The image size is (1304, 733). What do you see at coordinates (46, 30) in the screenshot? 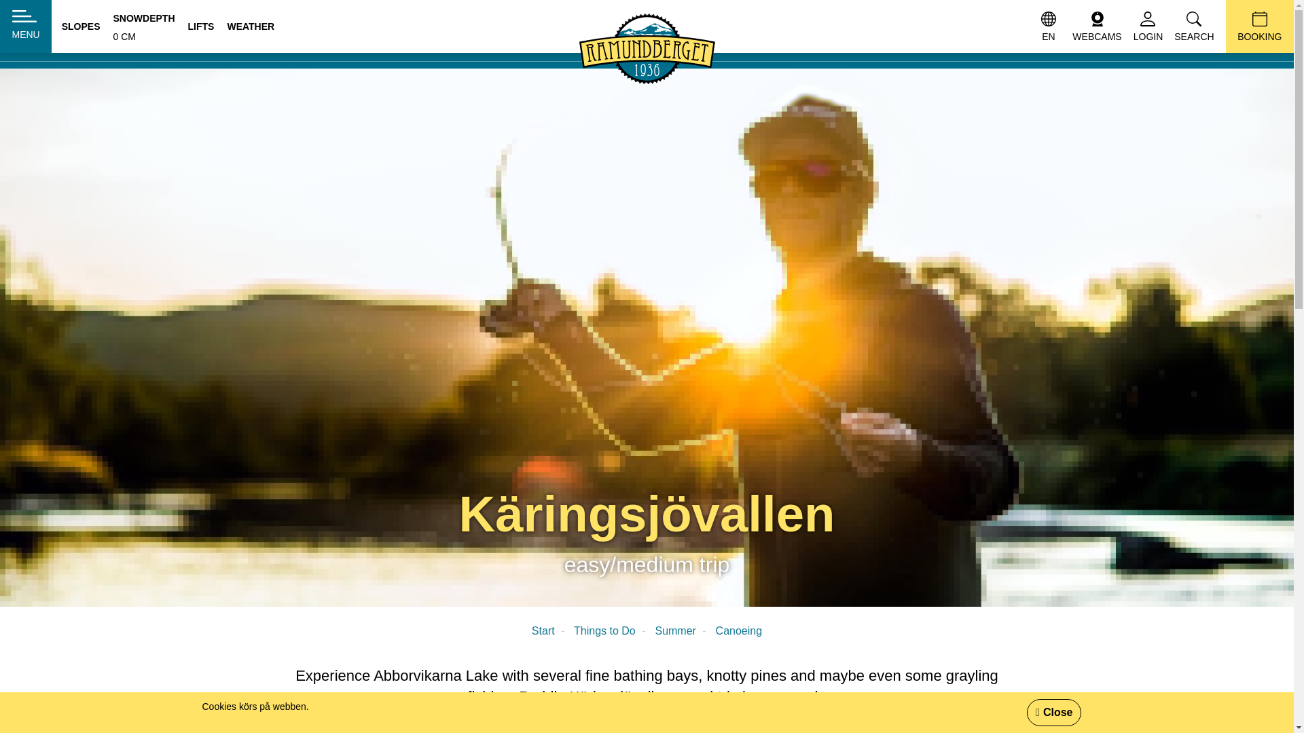
I see `Canoeing` at bounding box center [46, 30].